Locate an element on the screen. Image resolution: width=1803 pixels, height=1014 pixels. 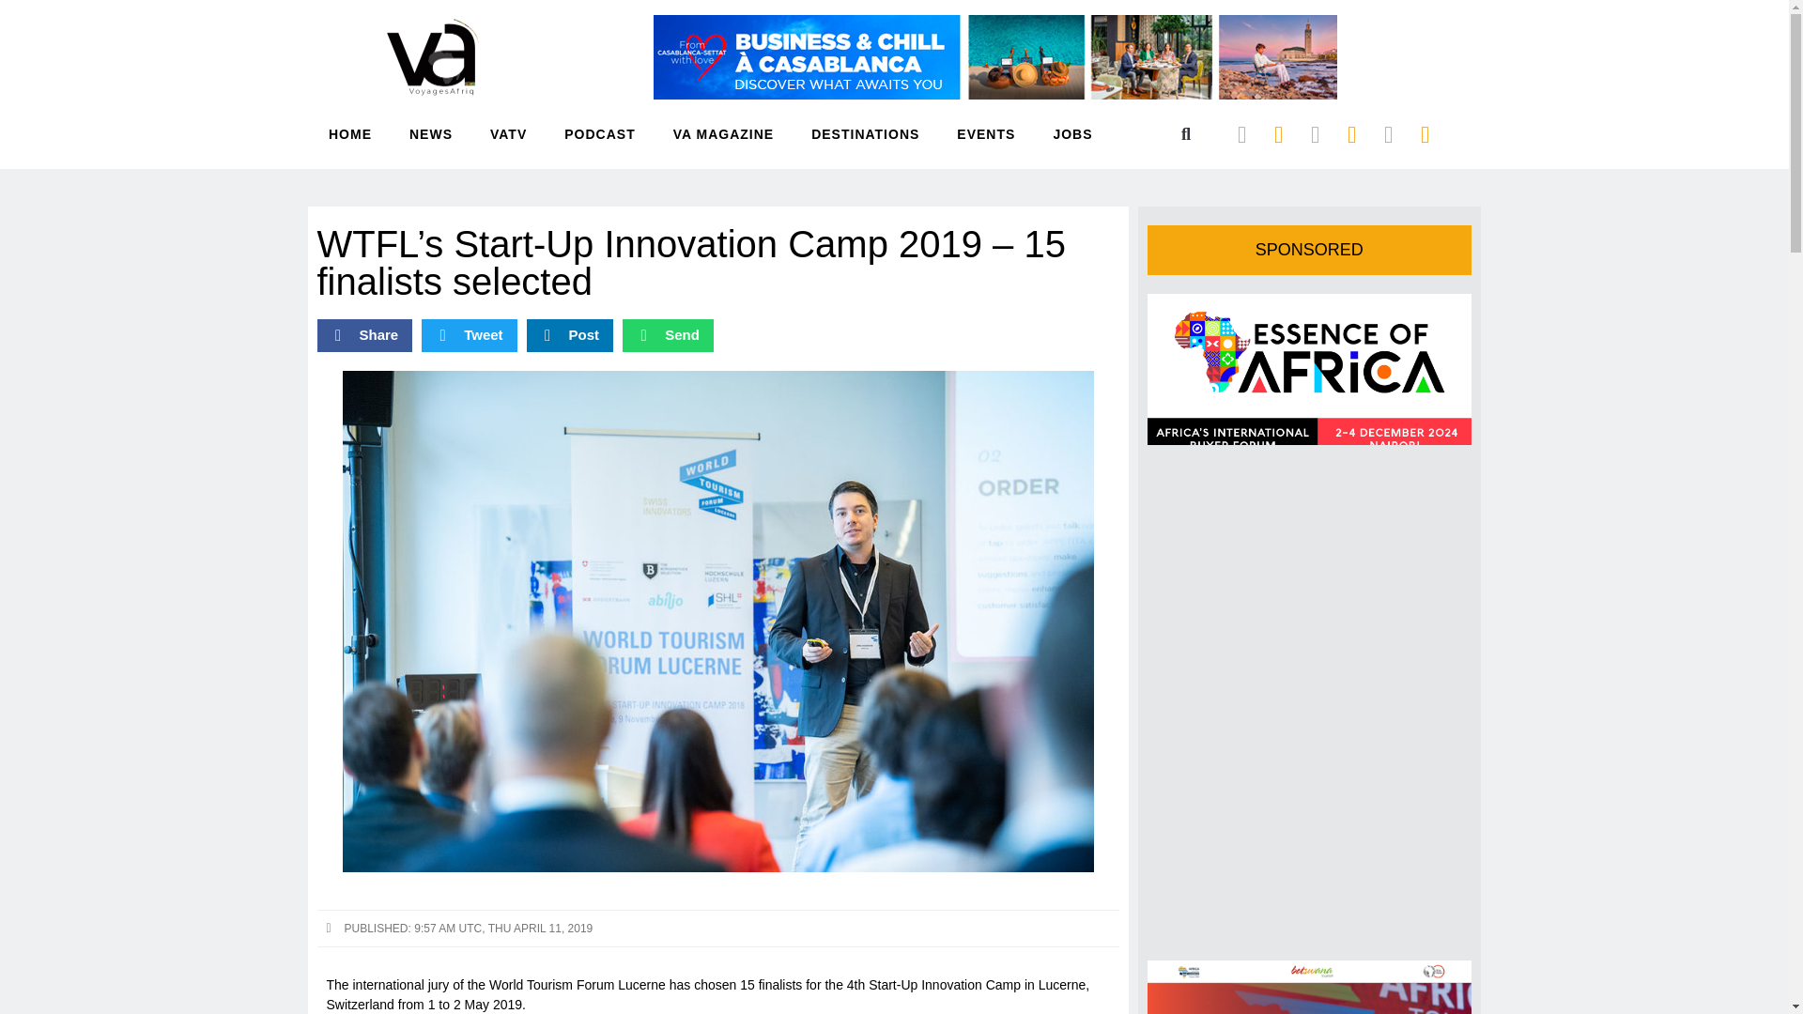
VA MAGAZINE is located at coordinates (723, 133).